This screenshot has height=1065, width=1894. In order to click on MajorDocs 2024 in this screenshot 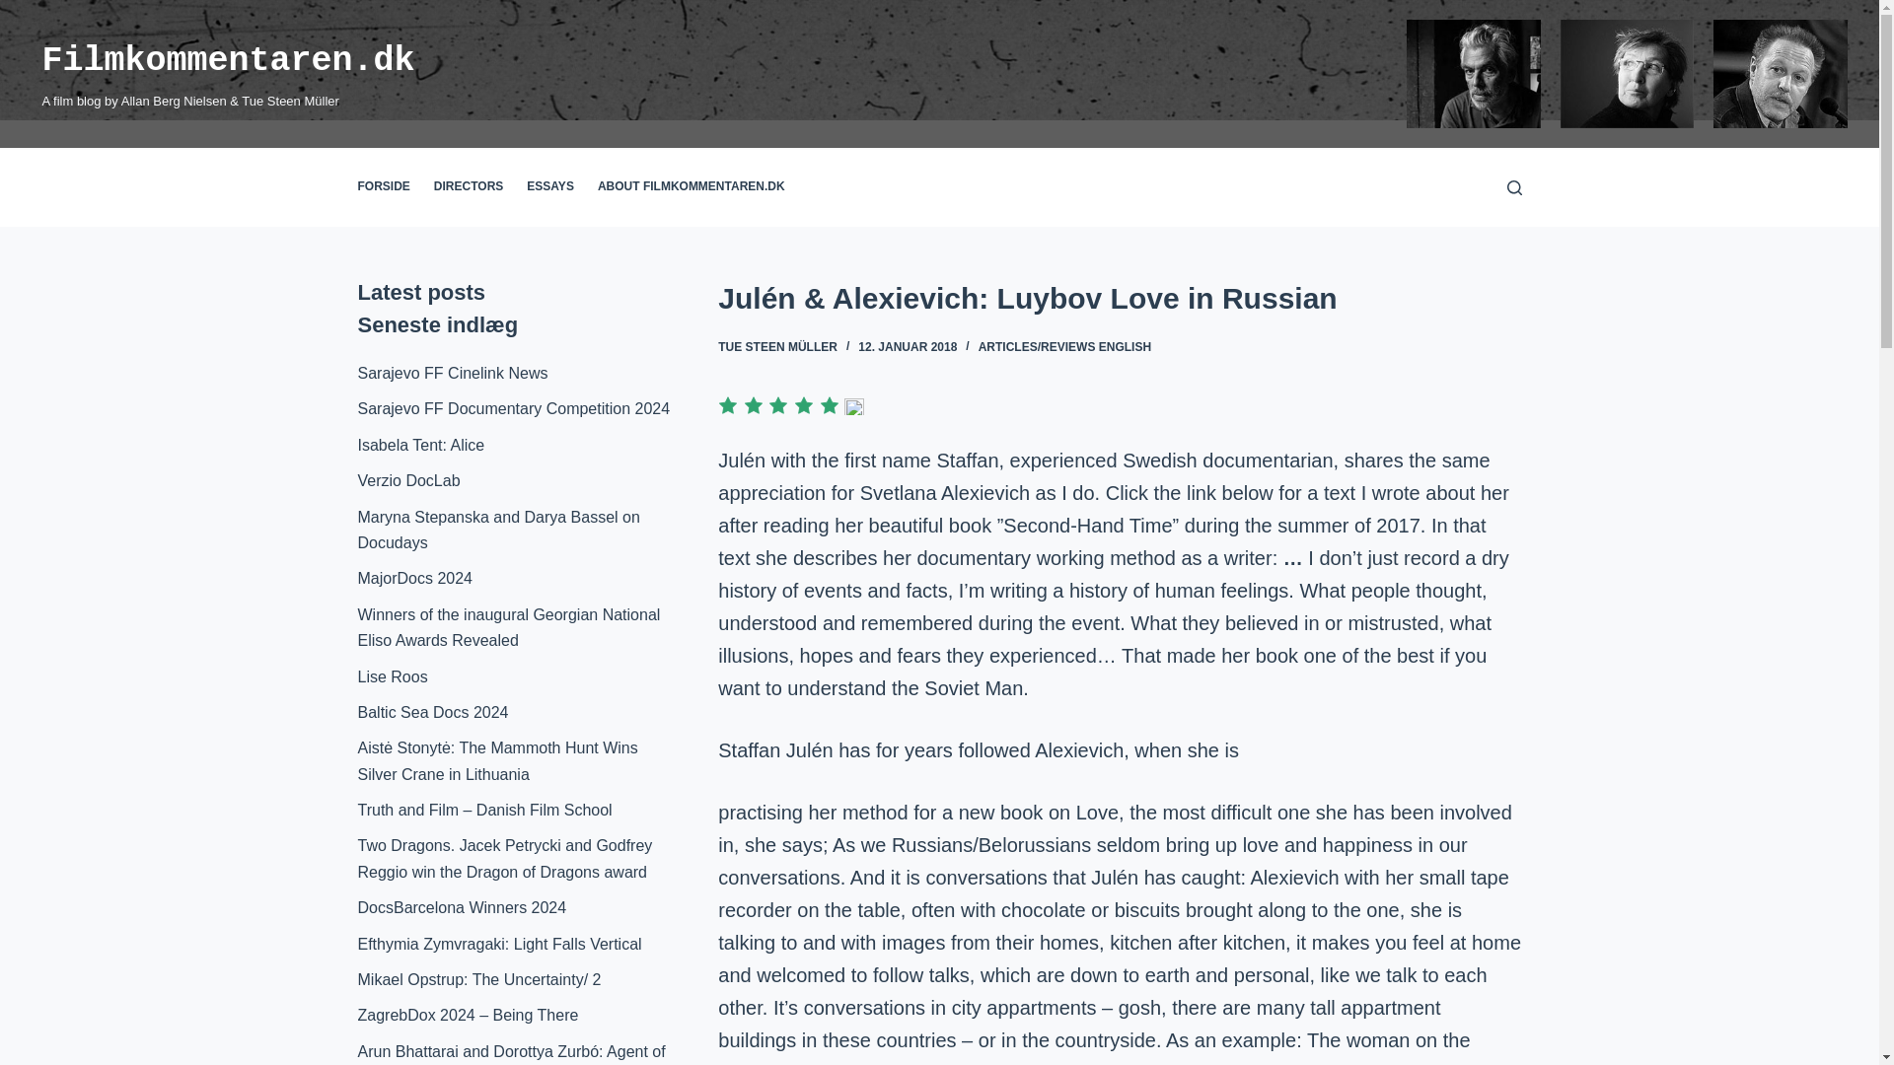, I will do `click(414, 578)`.